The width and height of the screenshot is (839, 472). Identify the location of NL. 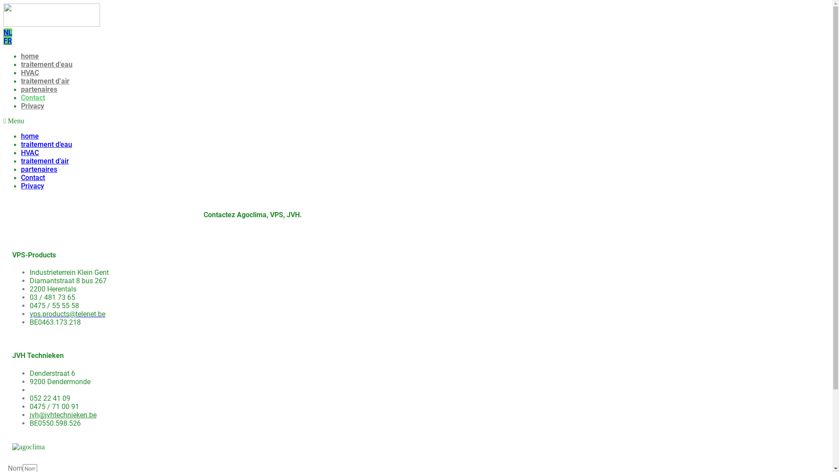
(8, 32).